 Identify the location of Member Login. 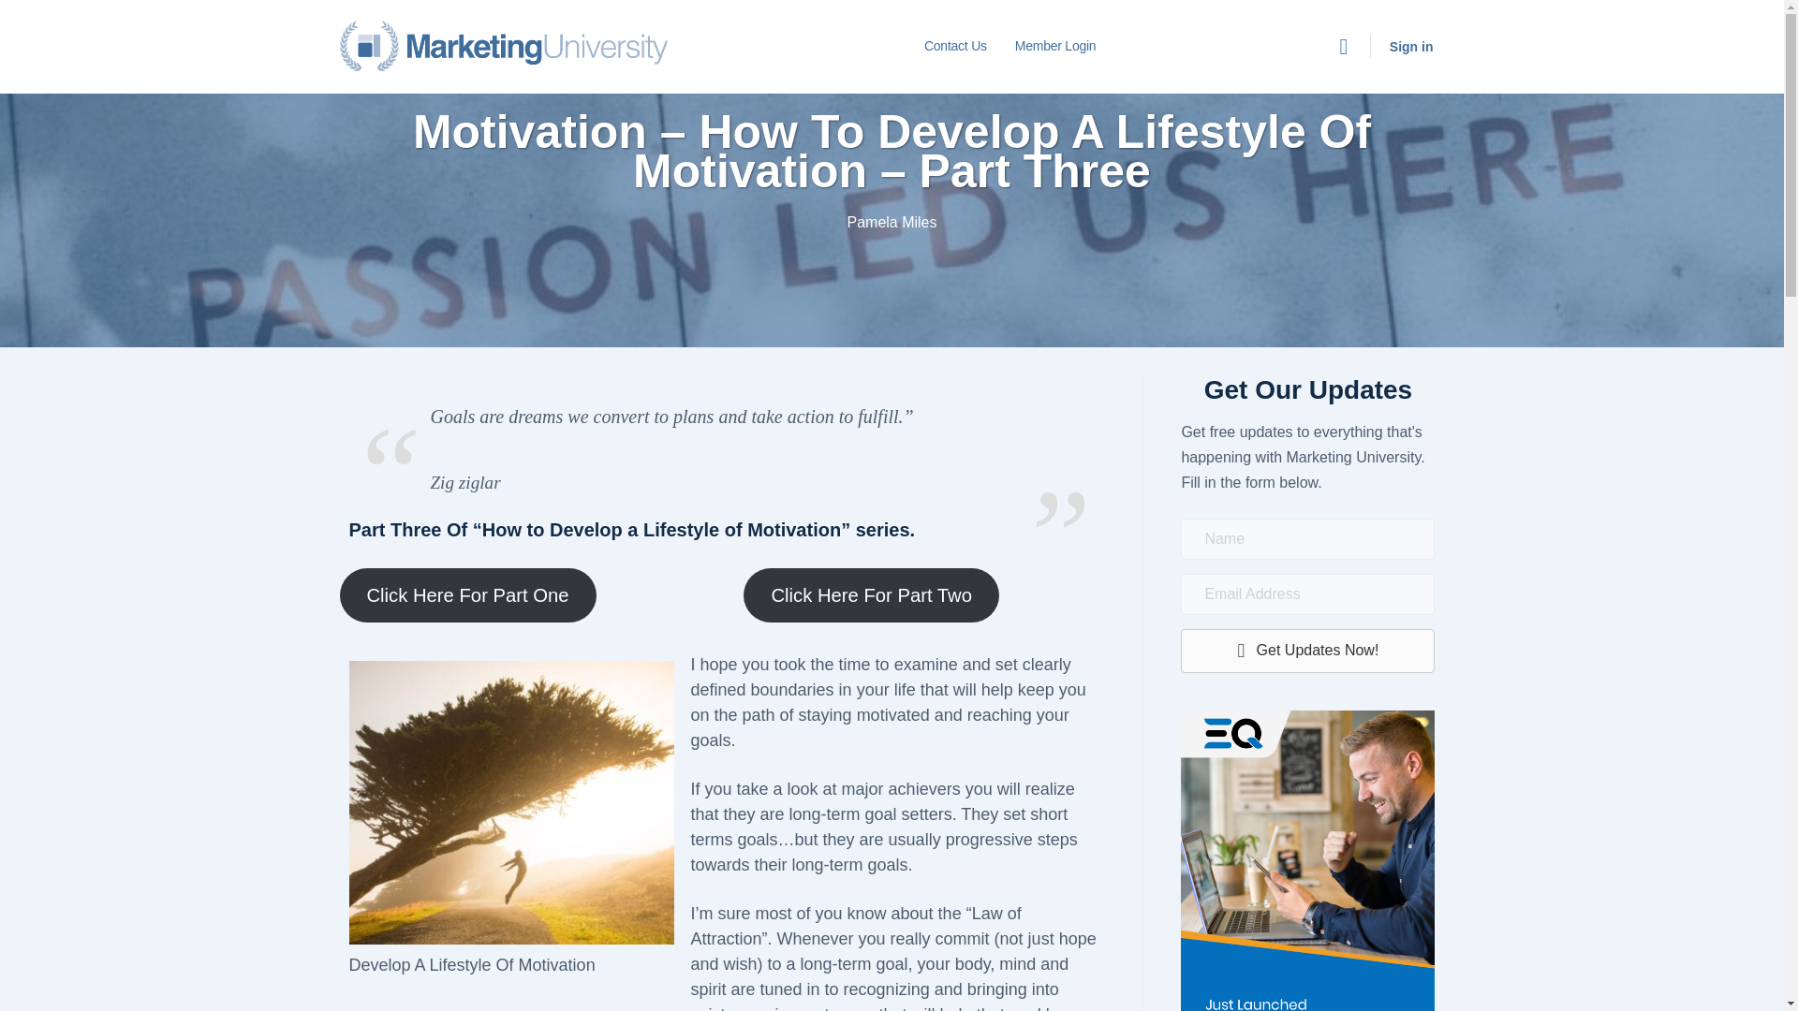
(1054, 47).